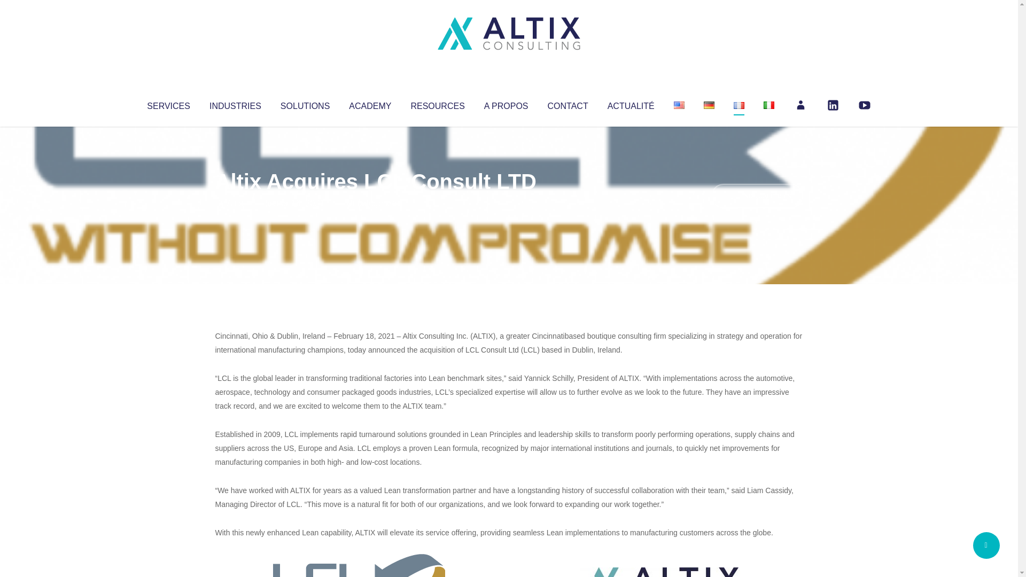  Describe the element at coordinates (235, 203) in the screenshot. I see `Altix` at that location.